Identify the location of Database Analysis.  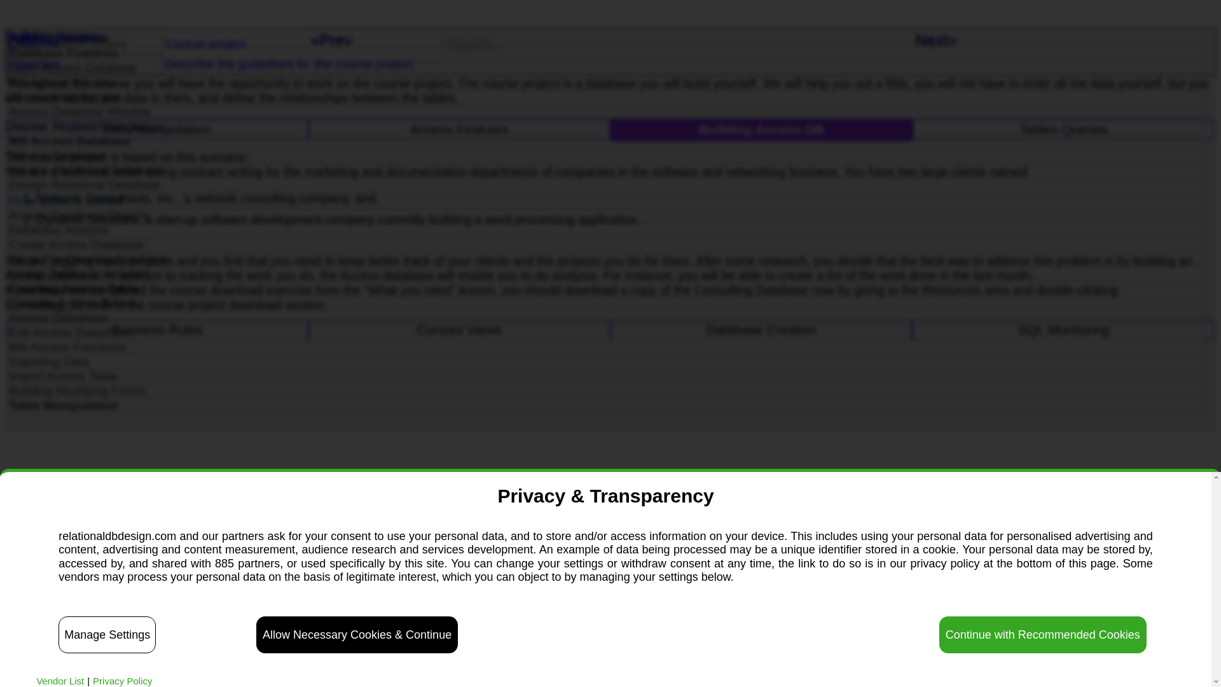
(606, 230).